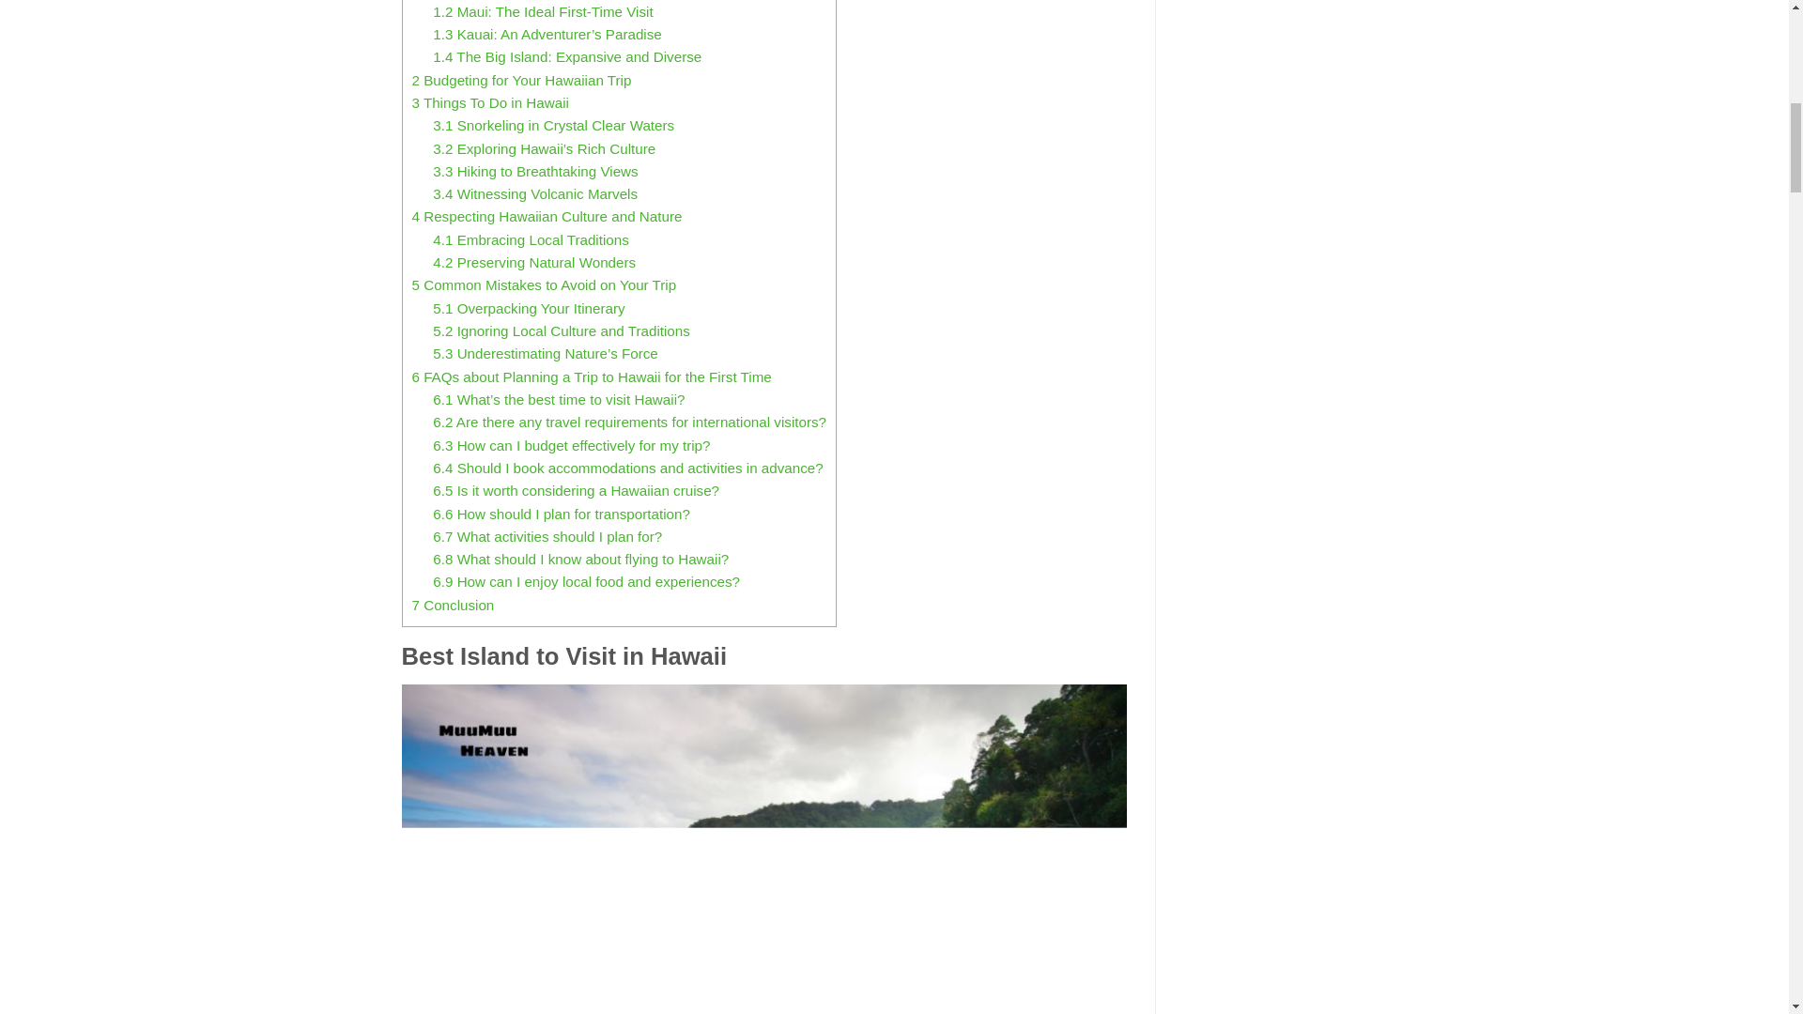 The width and height of the screenshot is (1803, 1014). What do you see at coordinates (591, 377) in the screenshot?
I see `6 FAQs about Planning a Trip to Hawaii for the First Time` at bounding box center [591, 377].